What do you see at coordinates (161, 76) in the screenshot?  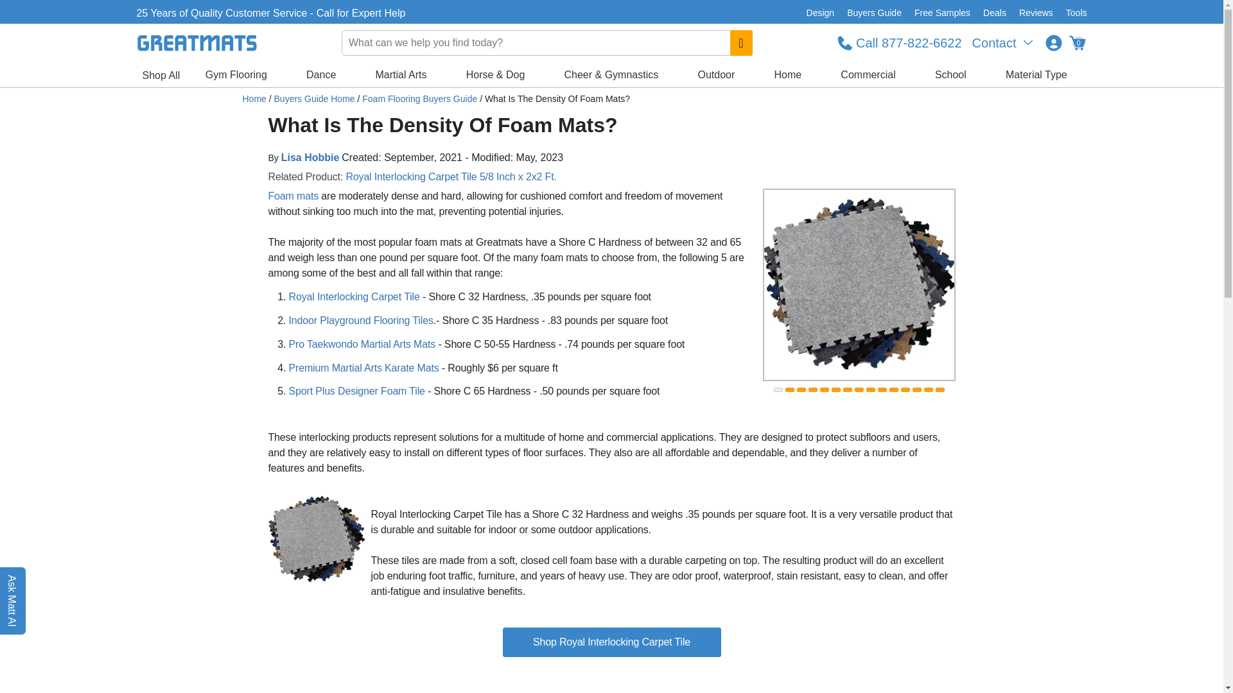 I see `Shop All` at bounding box center [161, 76].